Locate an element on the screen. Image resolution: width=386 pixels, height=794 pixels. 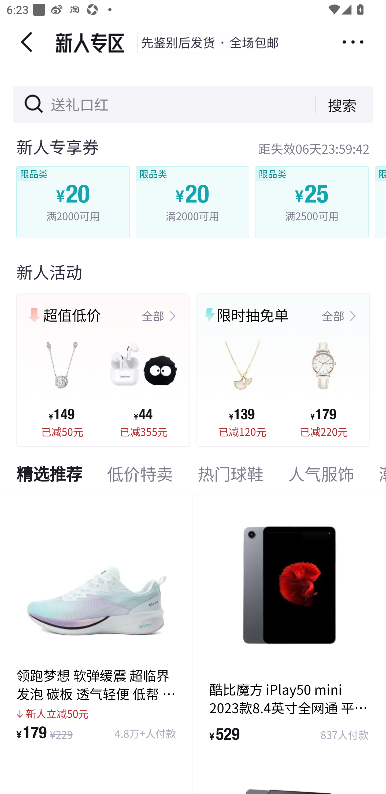
resize,w_200 ¥139 已减120元 is located at coordinates (242, 383).